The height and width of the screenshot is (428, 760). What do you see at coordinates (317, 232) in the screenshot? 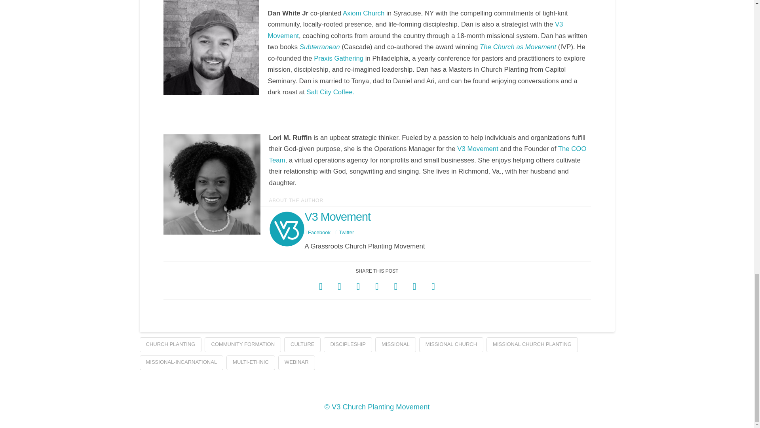
I see `Visit the Facebook Profile for V3 Movement` at bounding box center [317, 232].